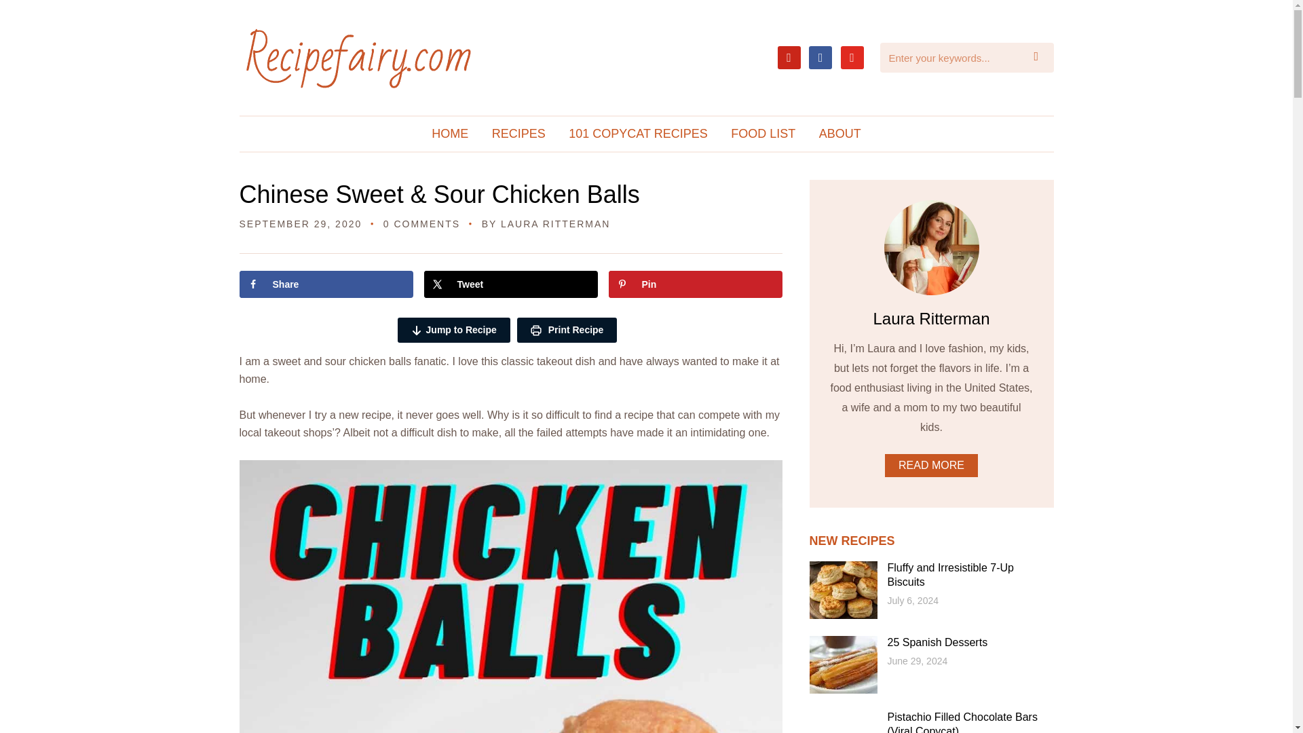 The height and width of the screenshot is (733, 1303). What do you see at coordinates (789, 56) in the screenshot?
I see `Default Label` at bounding box center [789, 56].